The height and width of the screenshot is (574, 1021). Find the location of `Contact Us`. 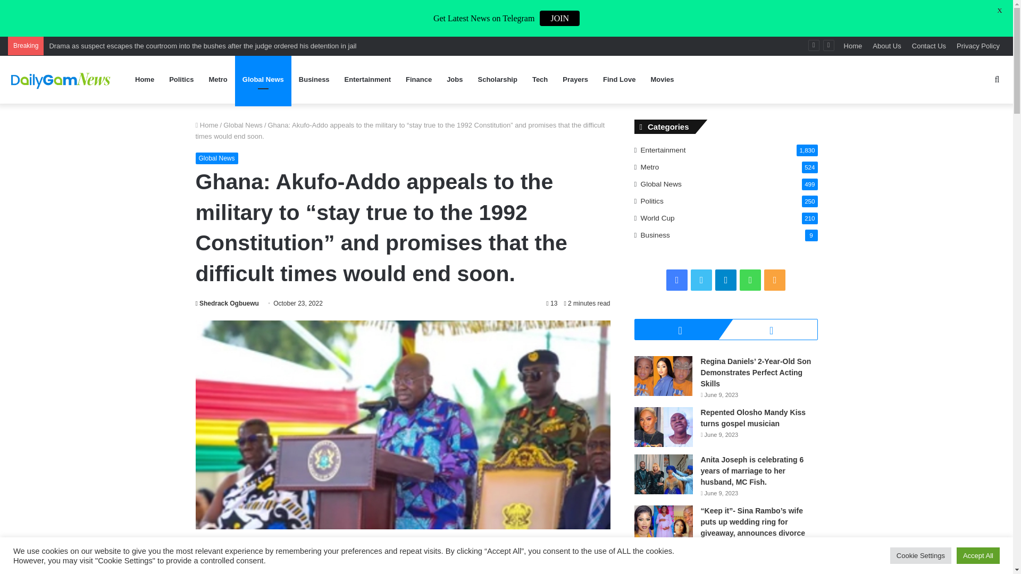

Contact Us is located at coordinates (928, 46).